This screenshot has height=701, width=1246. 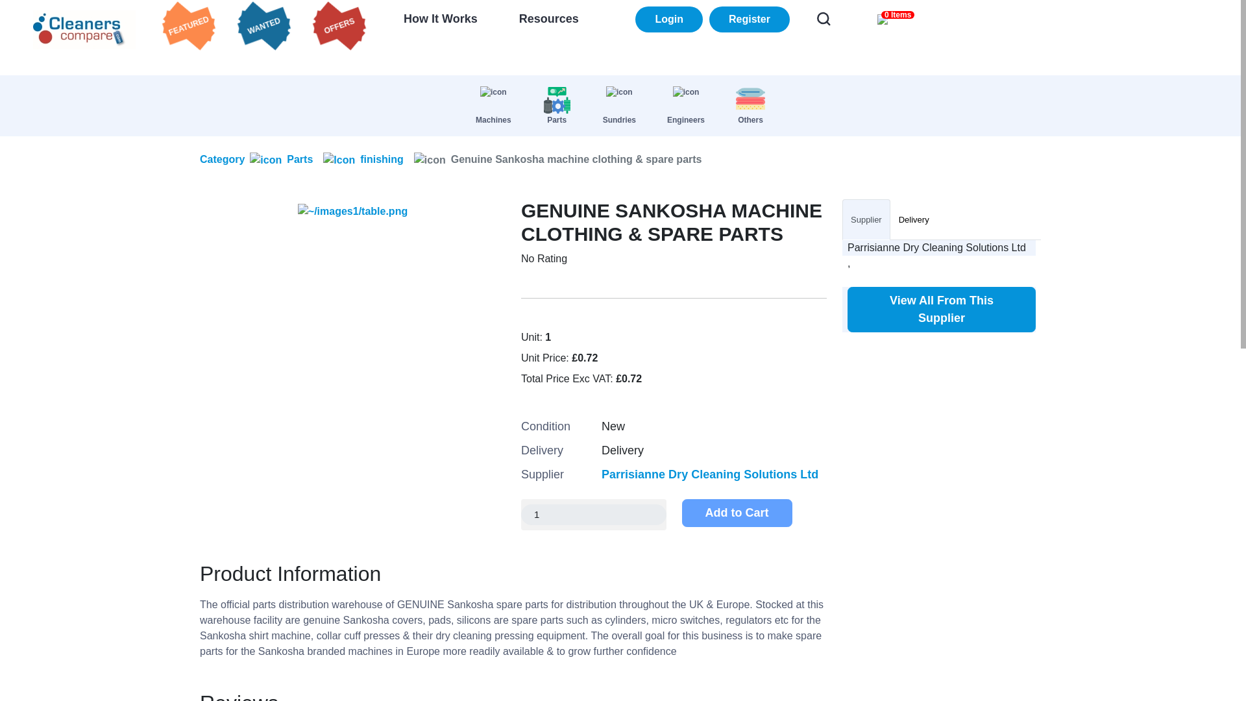 I want to click on Finishing, so click(x=363, y=160).